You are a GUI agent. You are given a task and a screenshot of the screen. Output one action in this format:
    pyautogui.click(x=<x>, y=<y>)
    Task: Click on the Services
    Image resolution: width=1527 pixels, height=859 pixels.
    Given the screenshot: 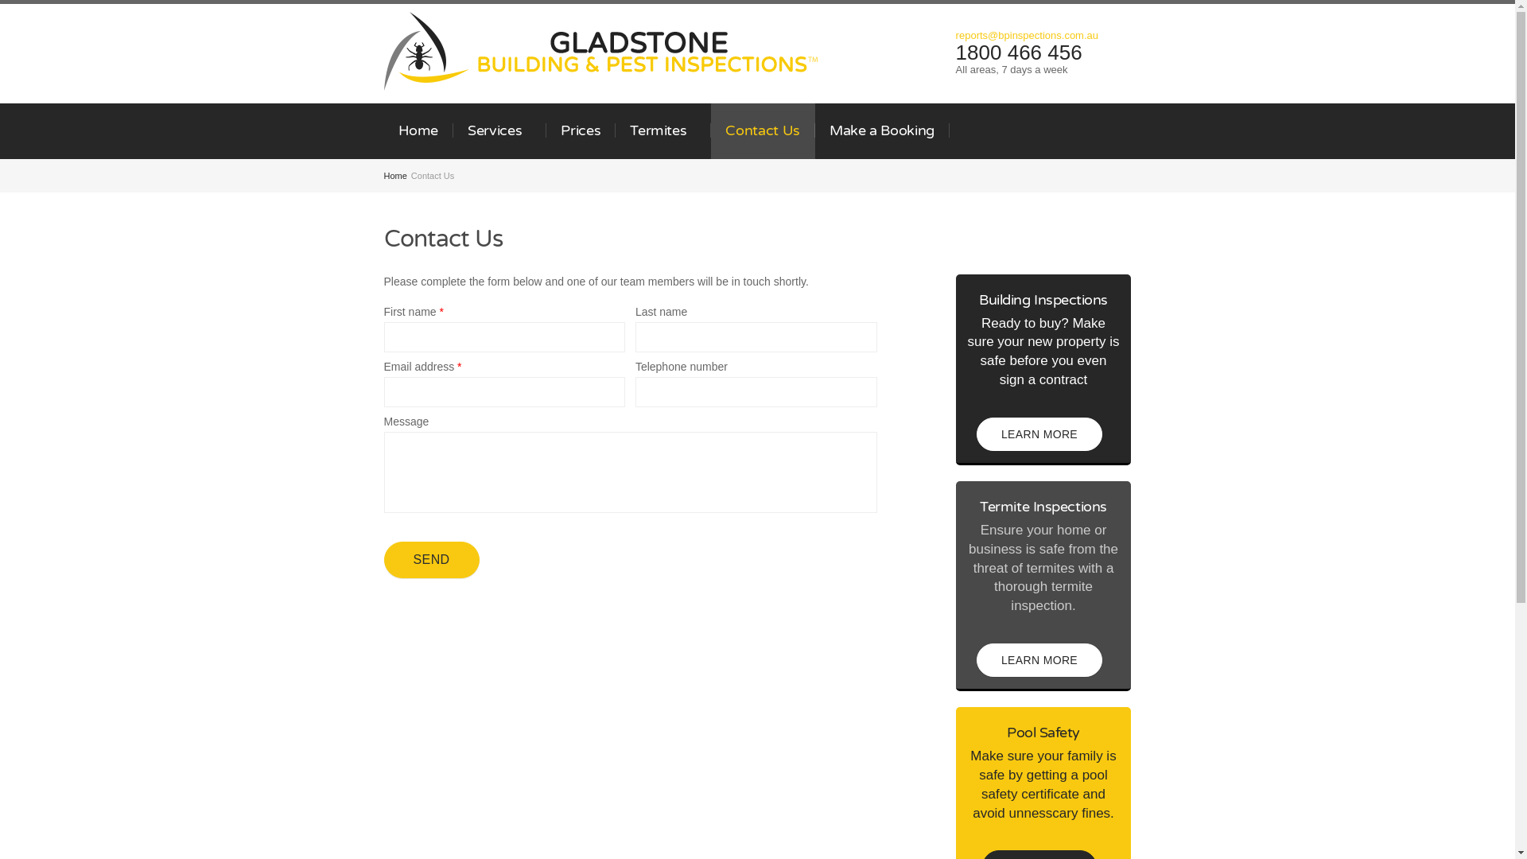 What is the action you would take?
    pyautogui.click(x=499, y=131)
    